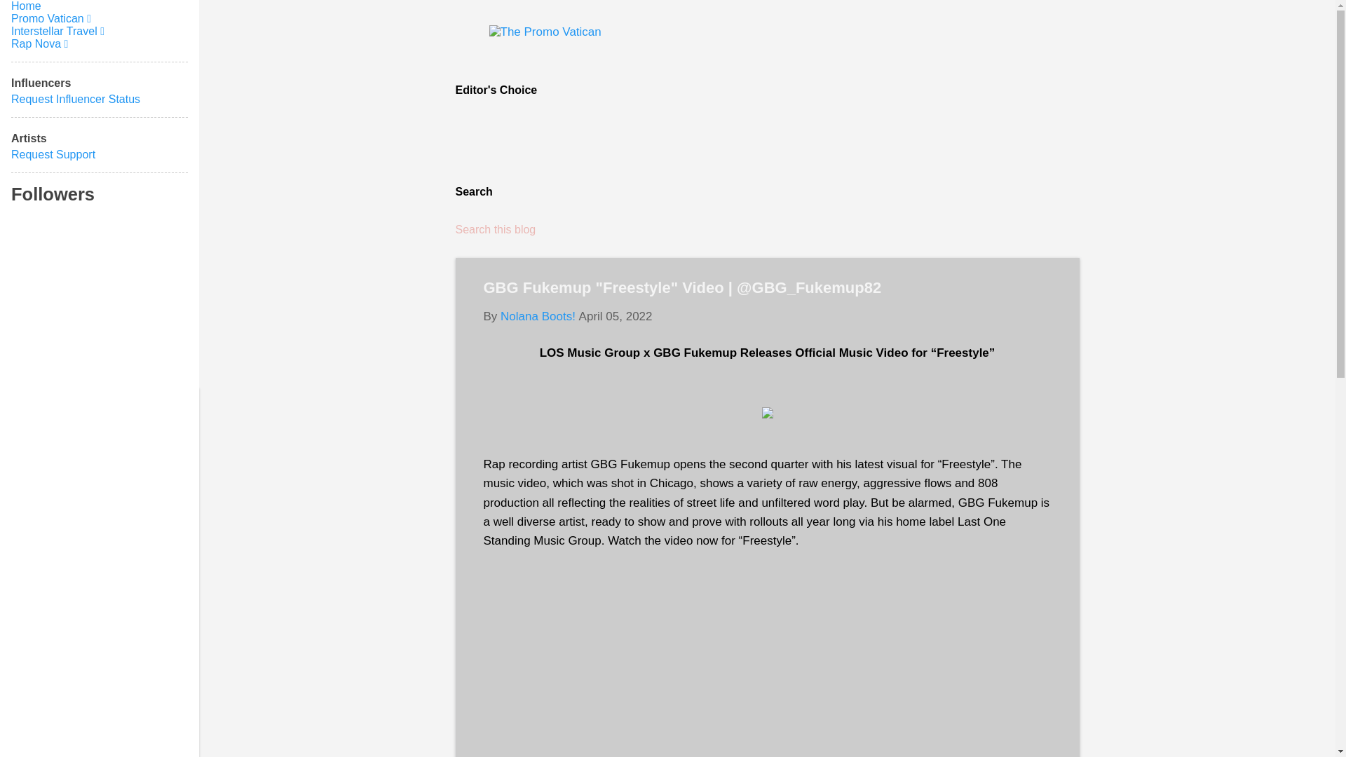 The width and height of the screenshot is (1346, 757). I want to click on Nolana Boots!, so click(538, 316).